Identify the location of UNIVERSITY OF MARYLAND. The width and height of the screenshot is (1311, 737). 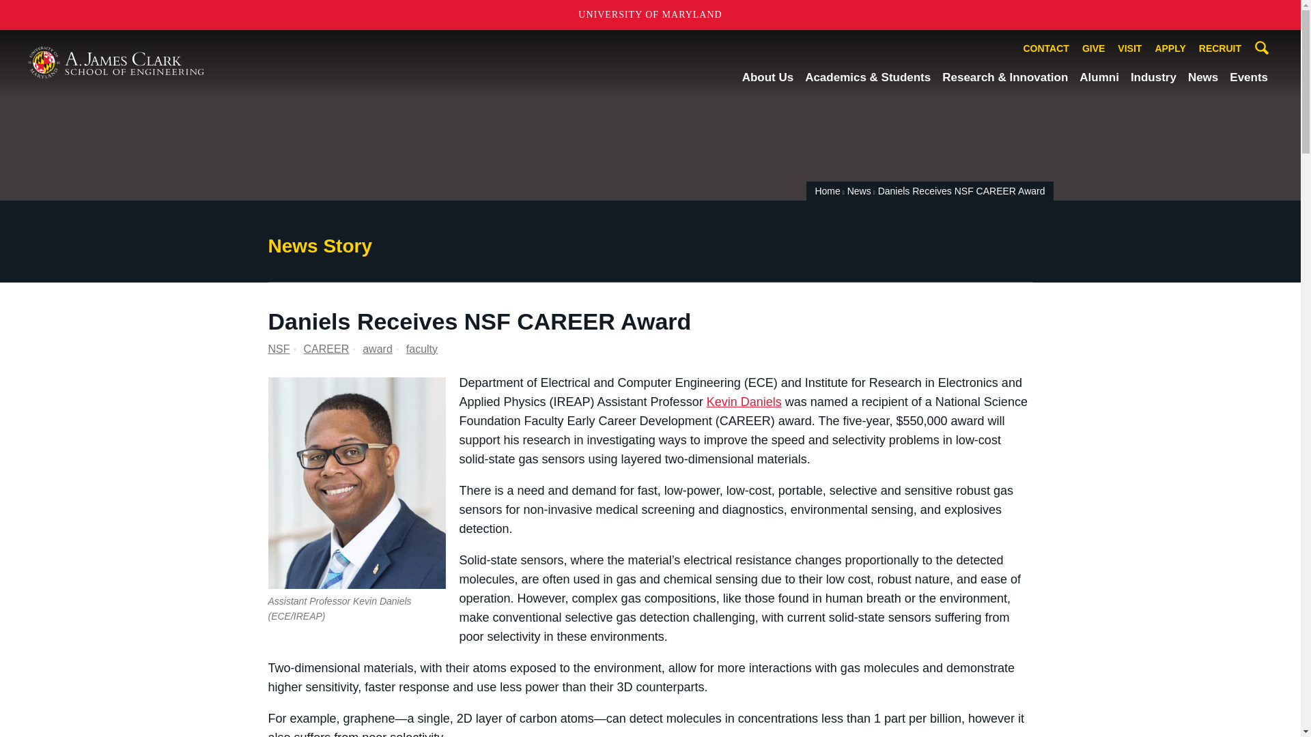
(650, 15).